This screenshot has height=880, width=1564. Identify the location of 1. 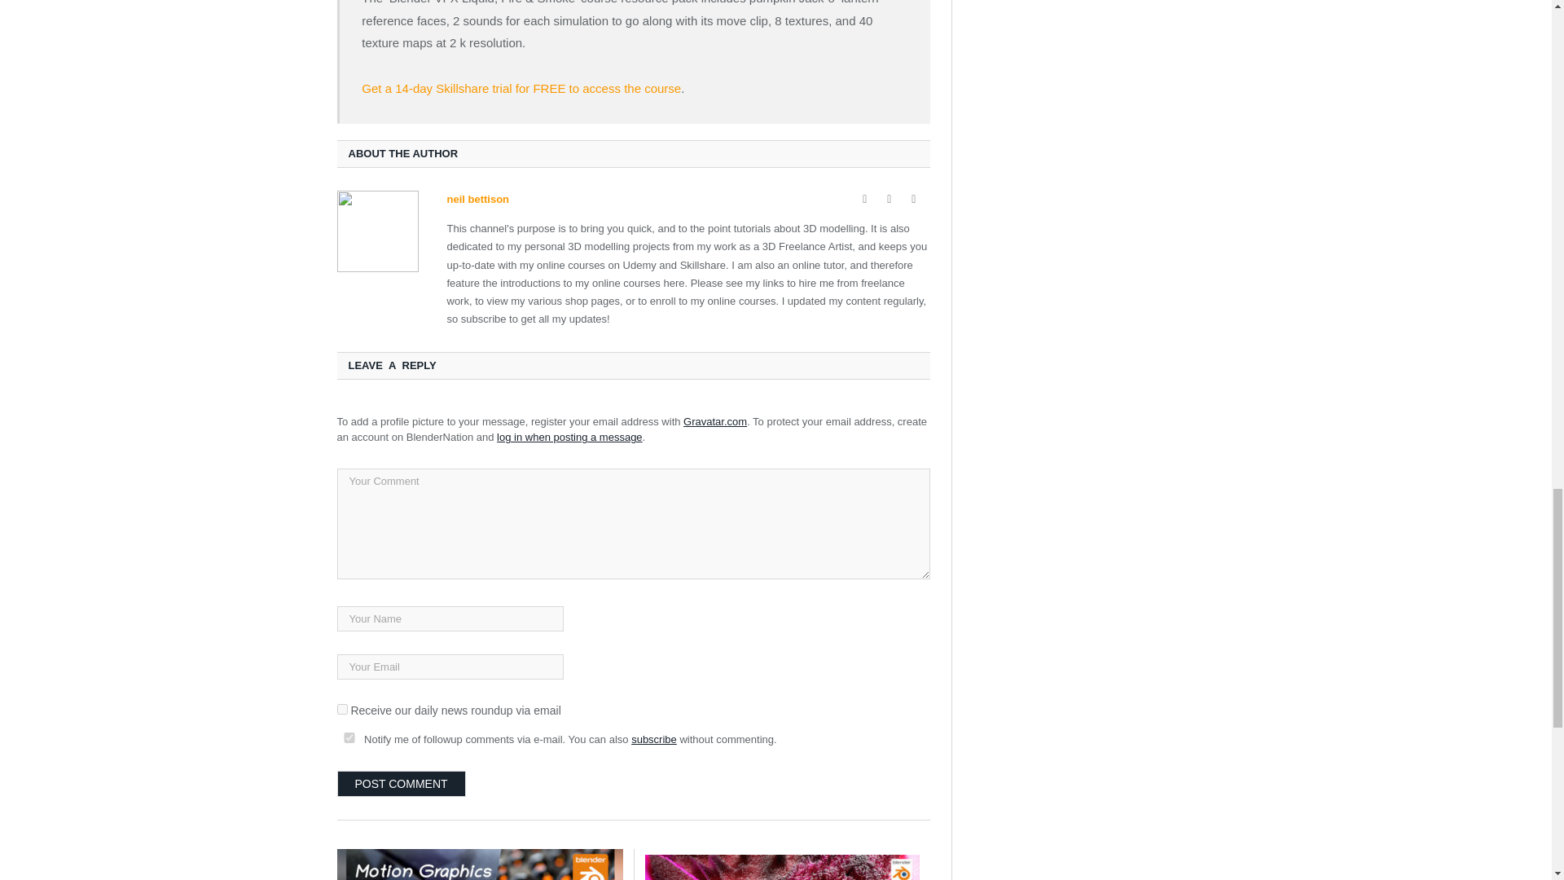
(342, 709).